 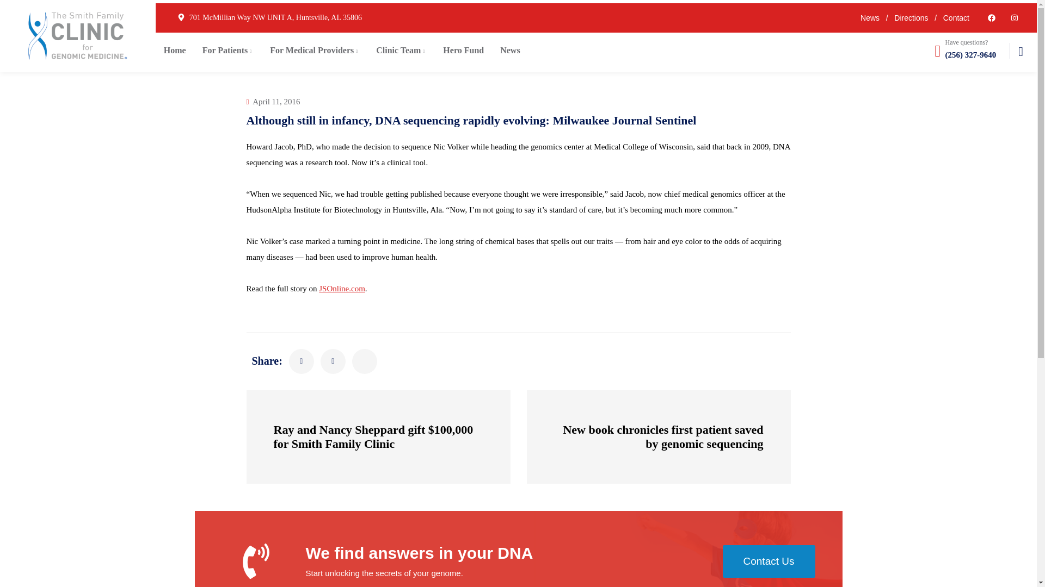 I want to click on 701 McMillian Way NW UNIT A, Huntsville, AL 35806, so click(x=275, y=17).